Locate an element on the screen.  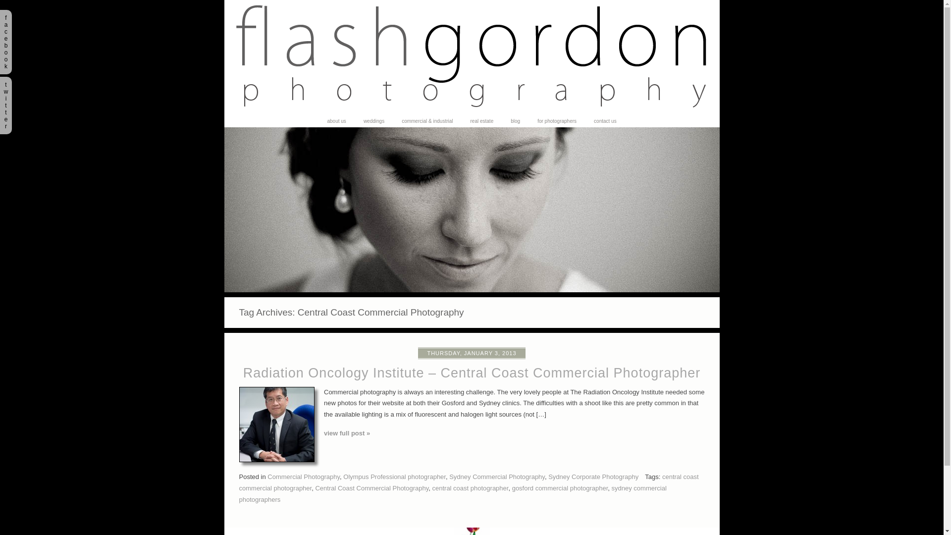
Commercial Photography is located at coordinates (304, 477).